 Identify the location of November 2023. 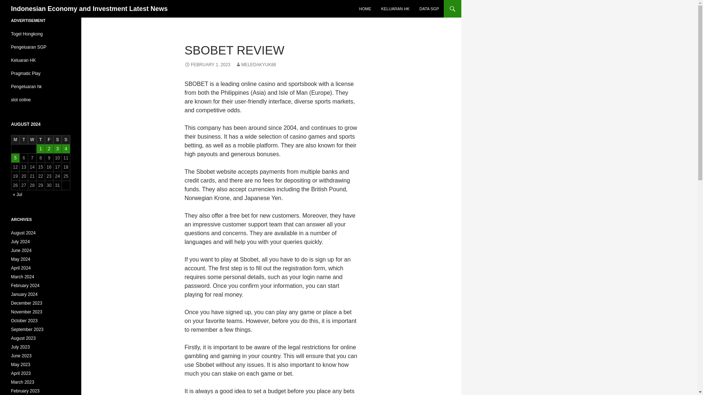
(26, 312).